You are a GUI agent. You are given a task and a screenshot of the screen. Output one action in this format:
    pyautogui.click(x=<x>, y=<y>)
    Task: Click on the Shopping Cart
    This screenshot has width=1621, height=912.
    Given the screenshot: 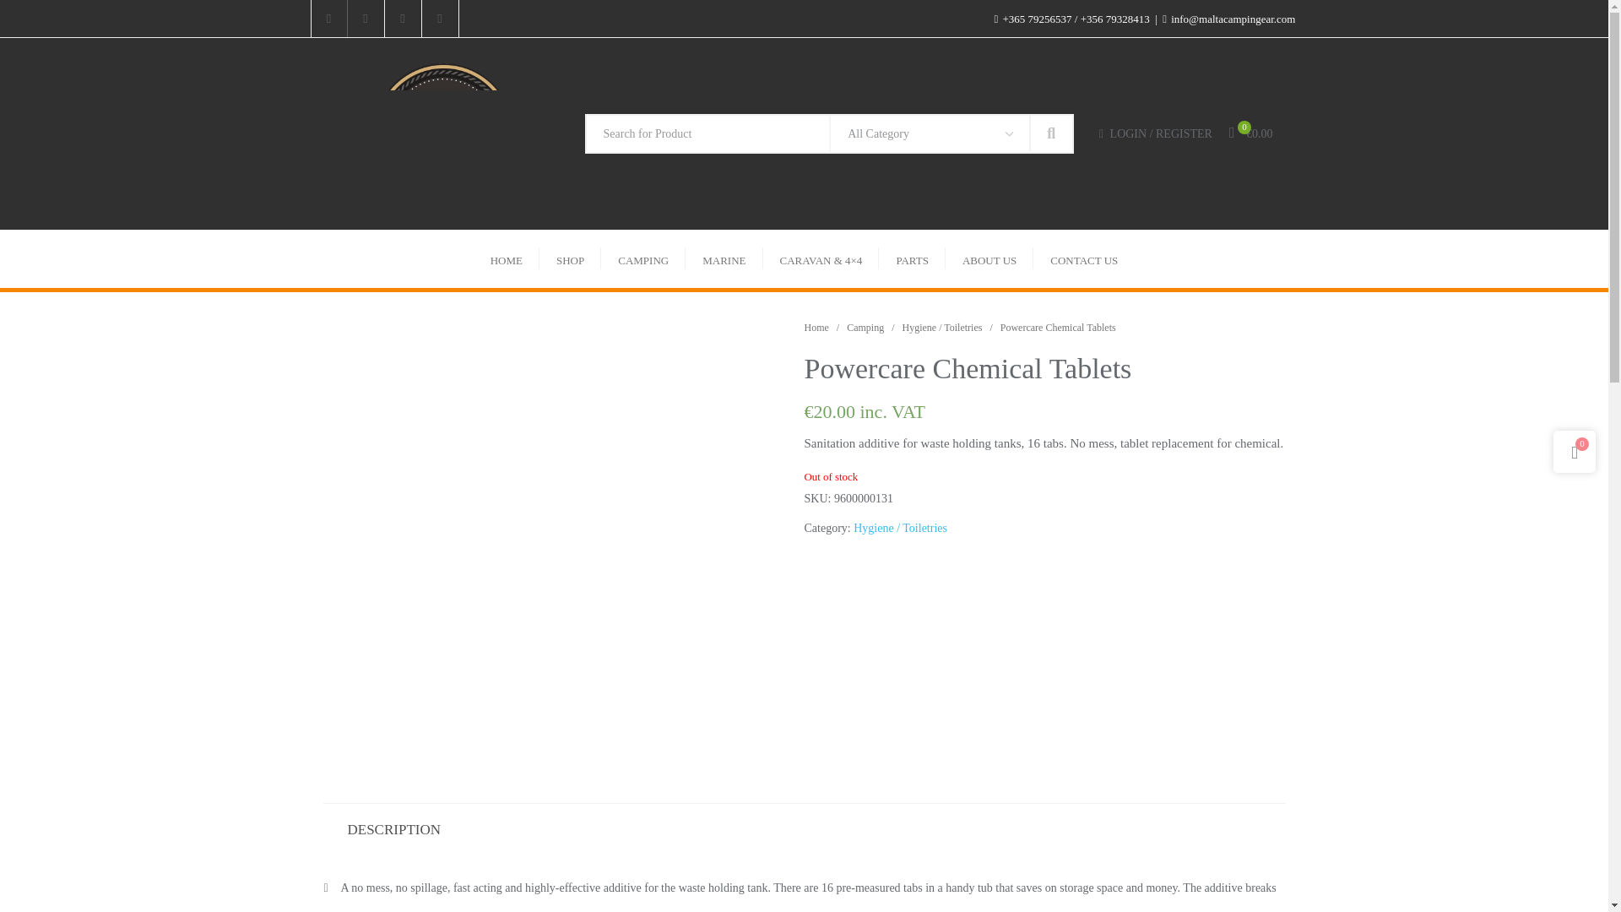 What is the action you would take?
    pyautogui.click(x=1243, y=133)
    